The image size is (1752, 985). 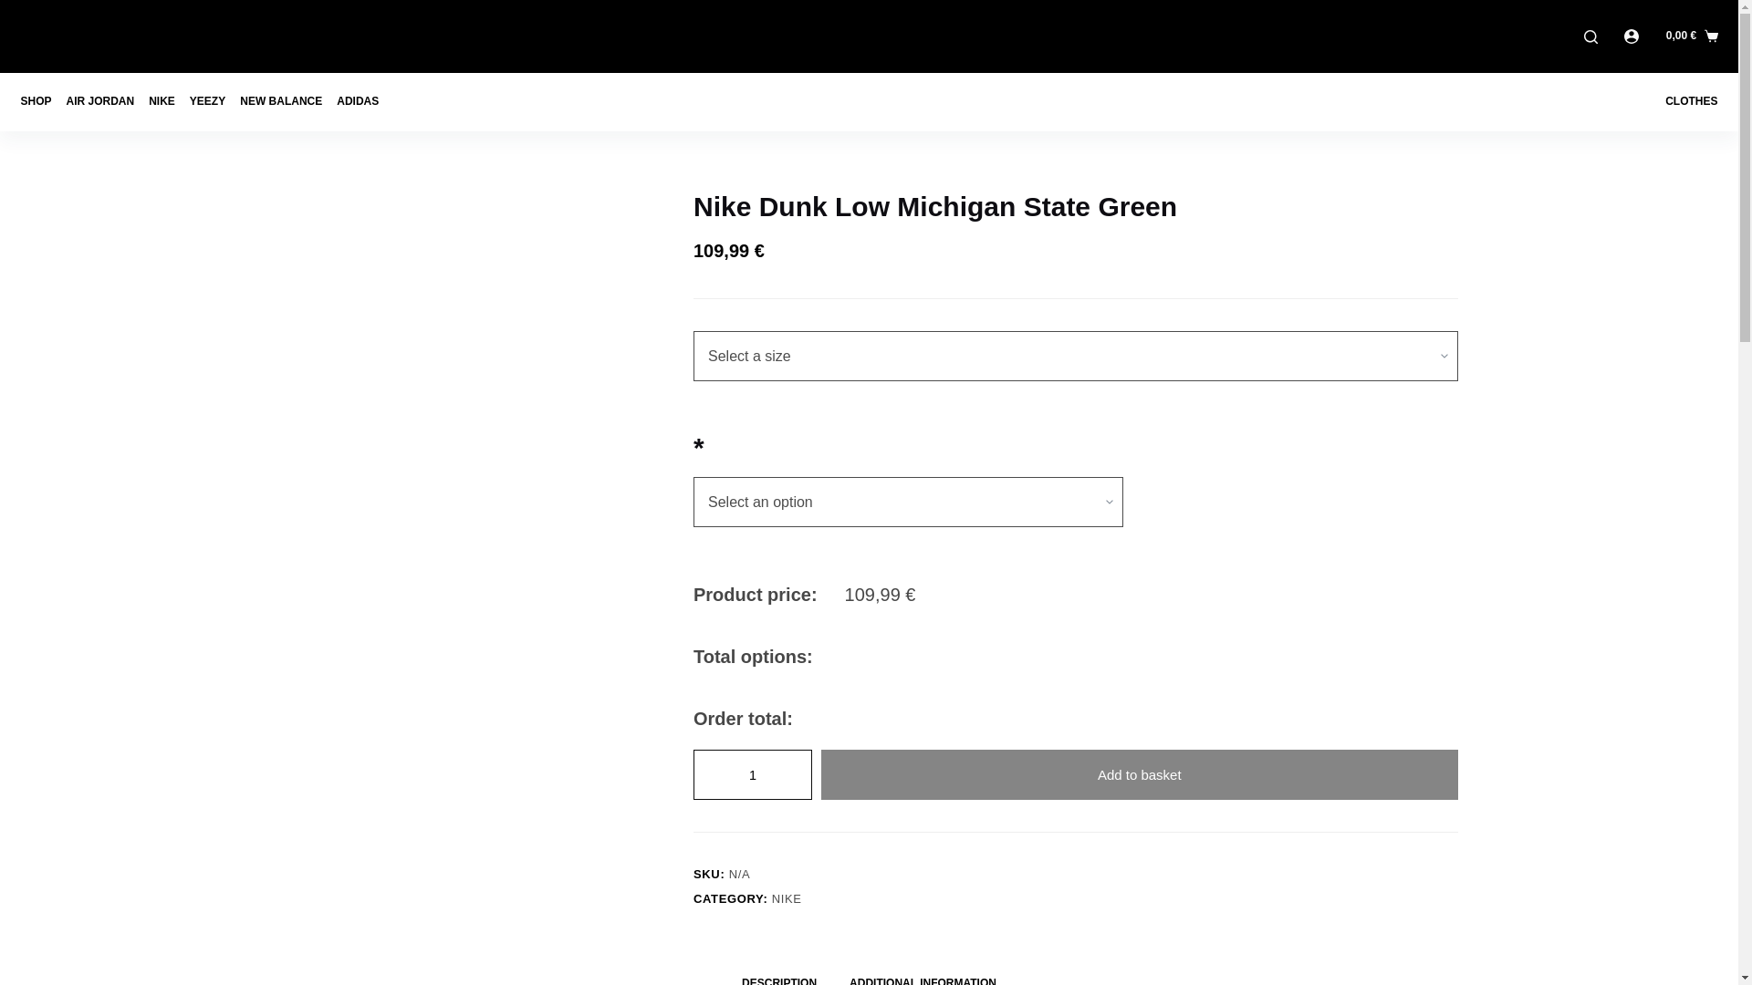 What do you see at coordinates (357, 101) in the screenshot?
I see `ADIDAS` at bounding box center [357, 101].